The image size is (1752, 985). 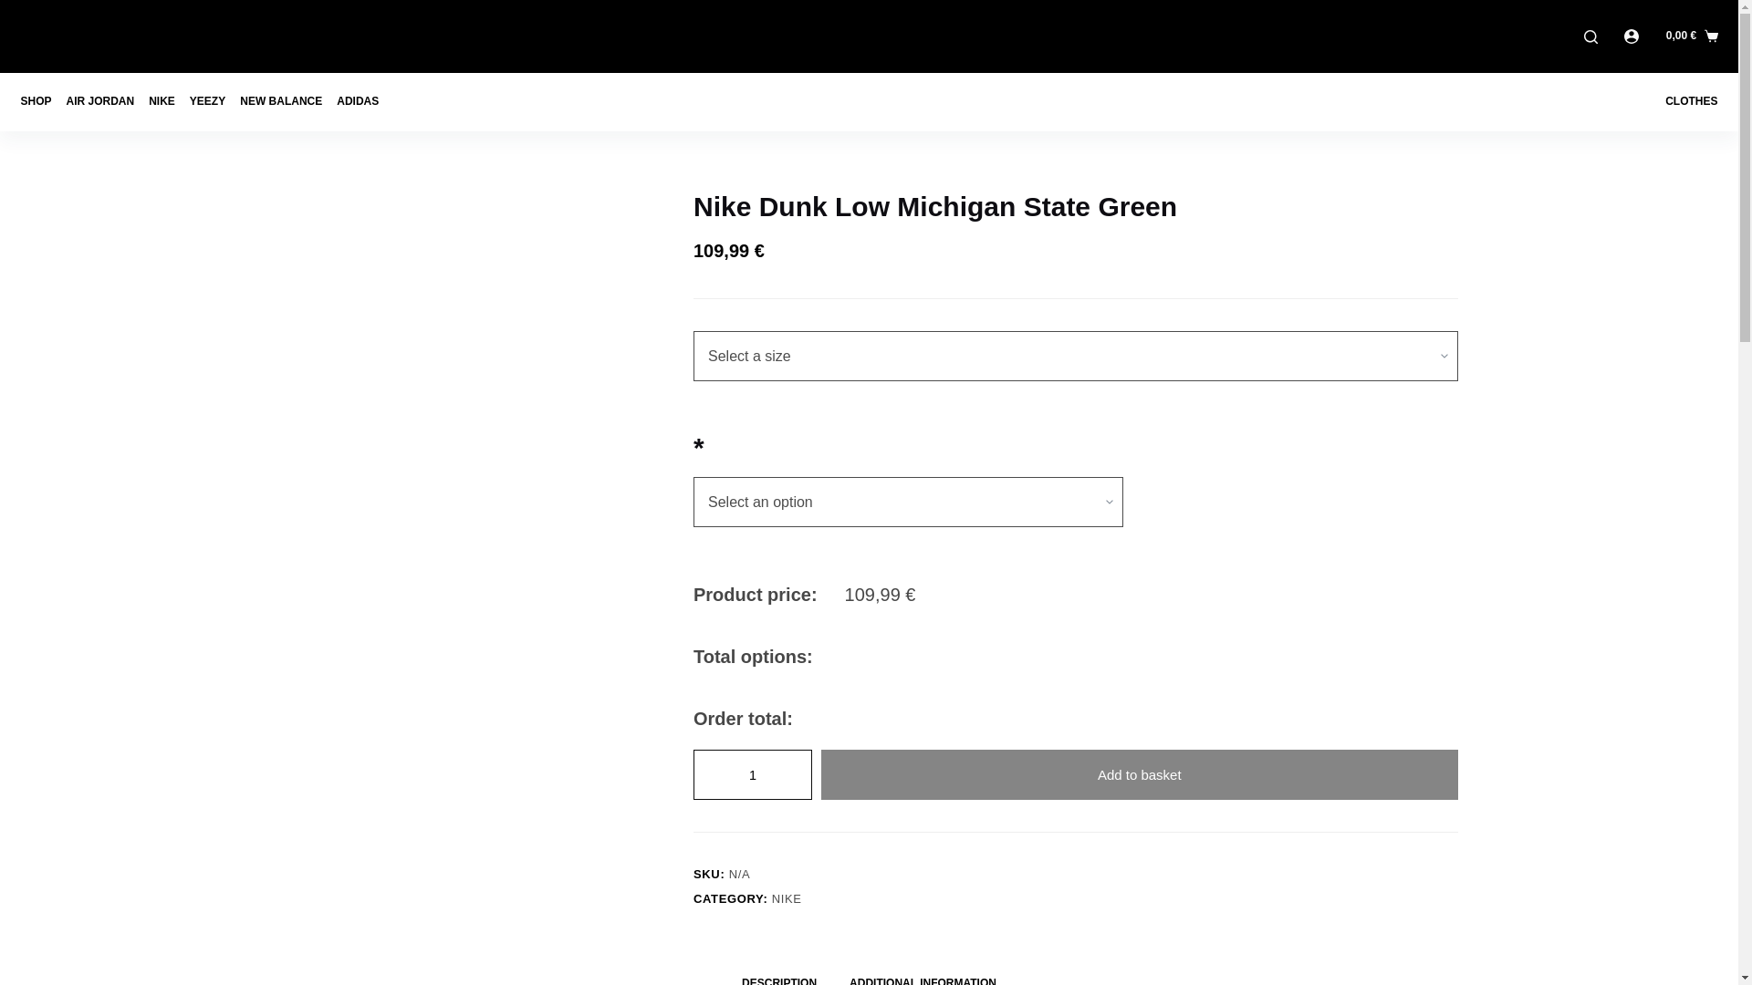 What do you see at coordinates (357, 101) in the screenshot?
I see `ADIDAS` at bounding box center [357, 101].